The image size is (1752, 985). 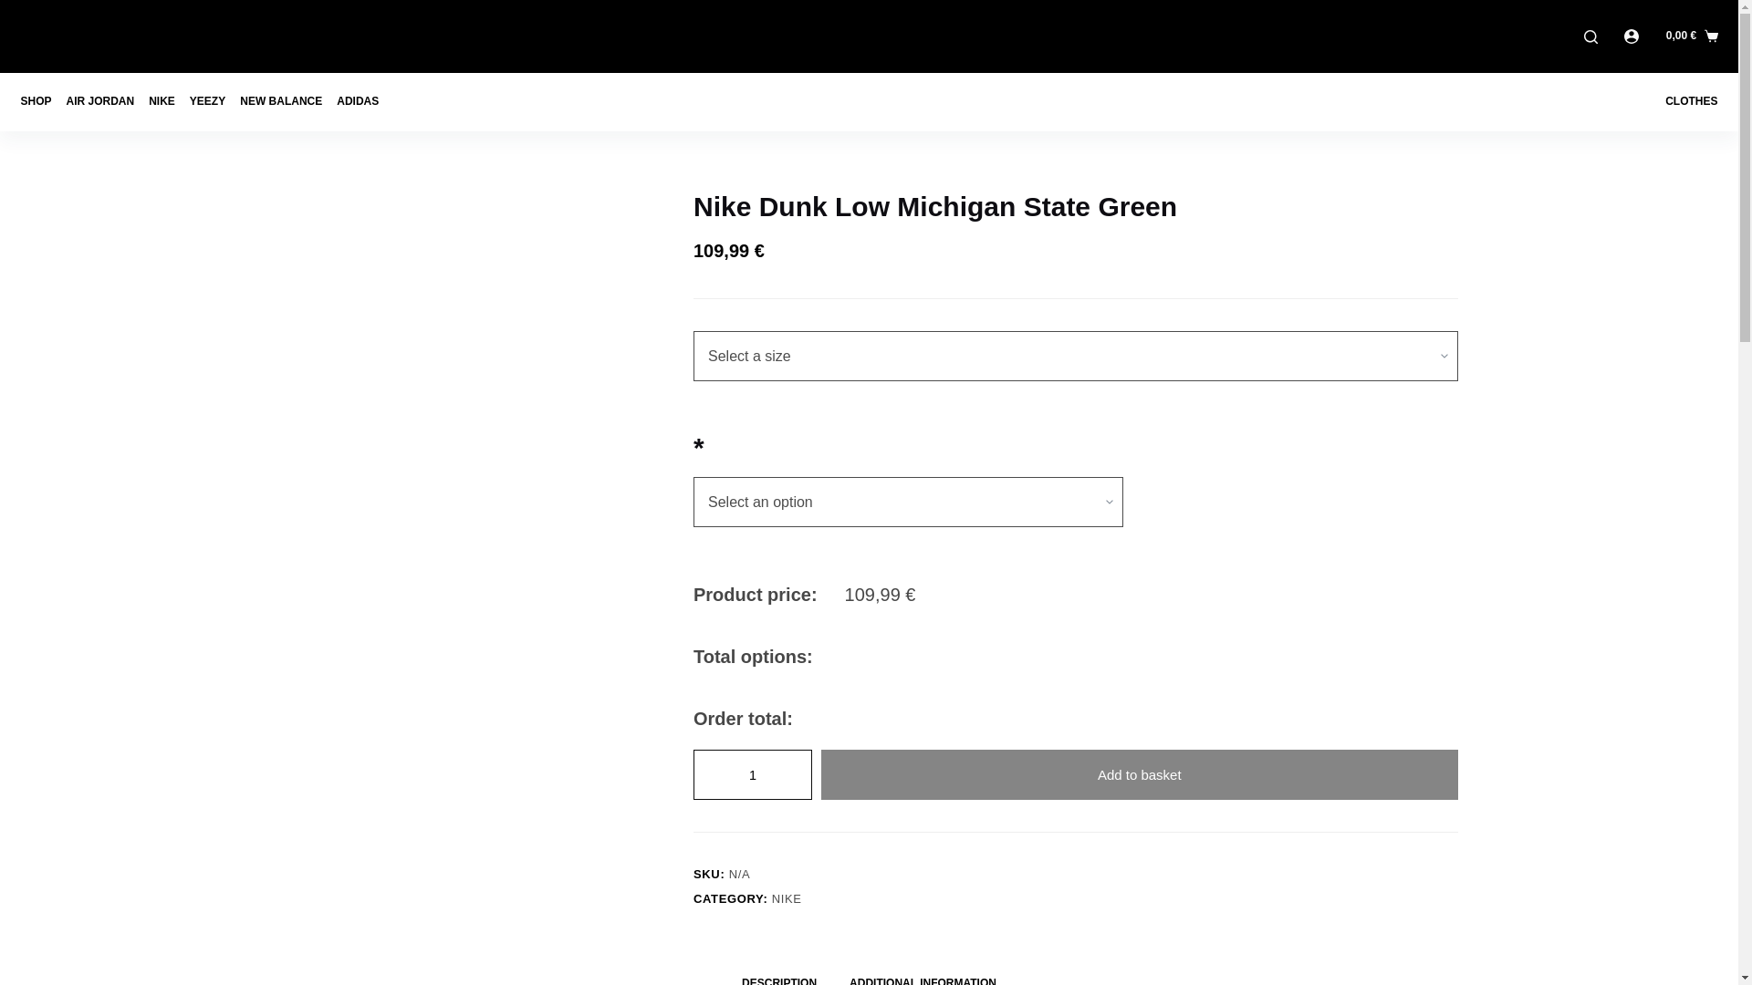 What do you see at coordinates (357, 101) in the screenshot?
I see `ADIDAS` at bounding box center [357, 101].